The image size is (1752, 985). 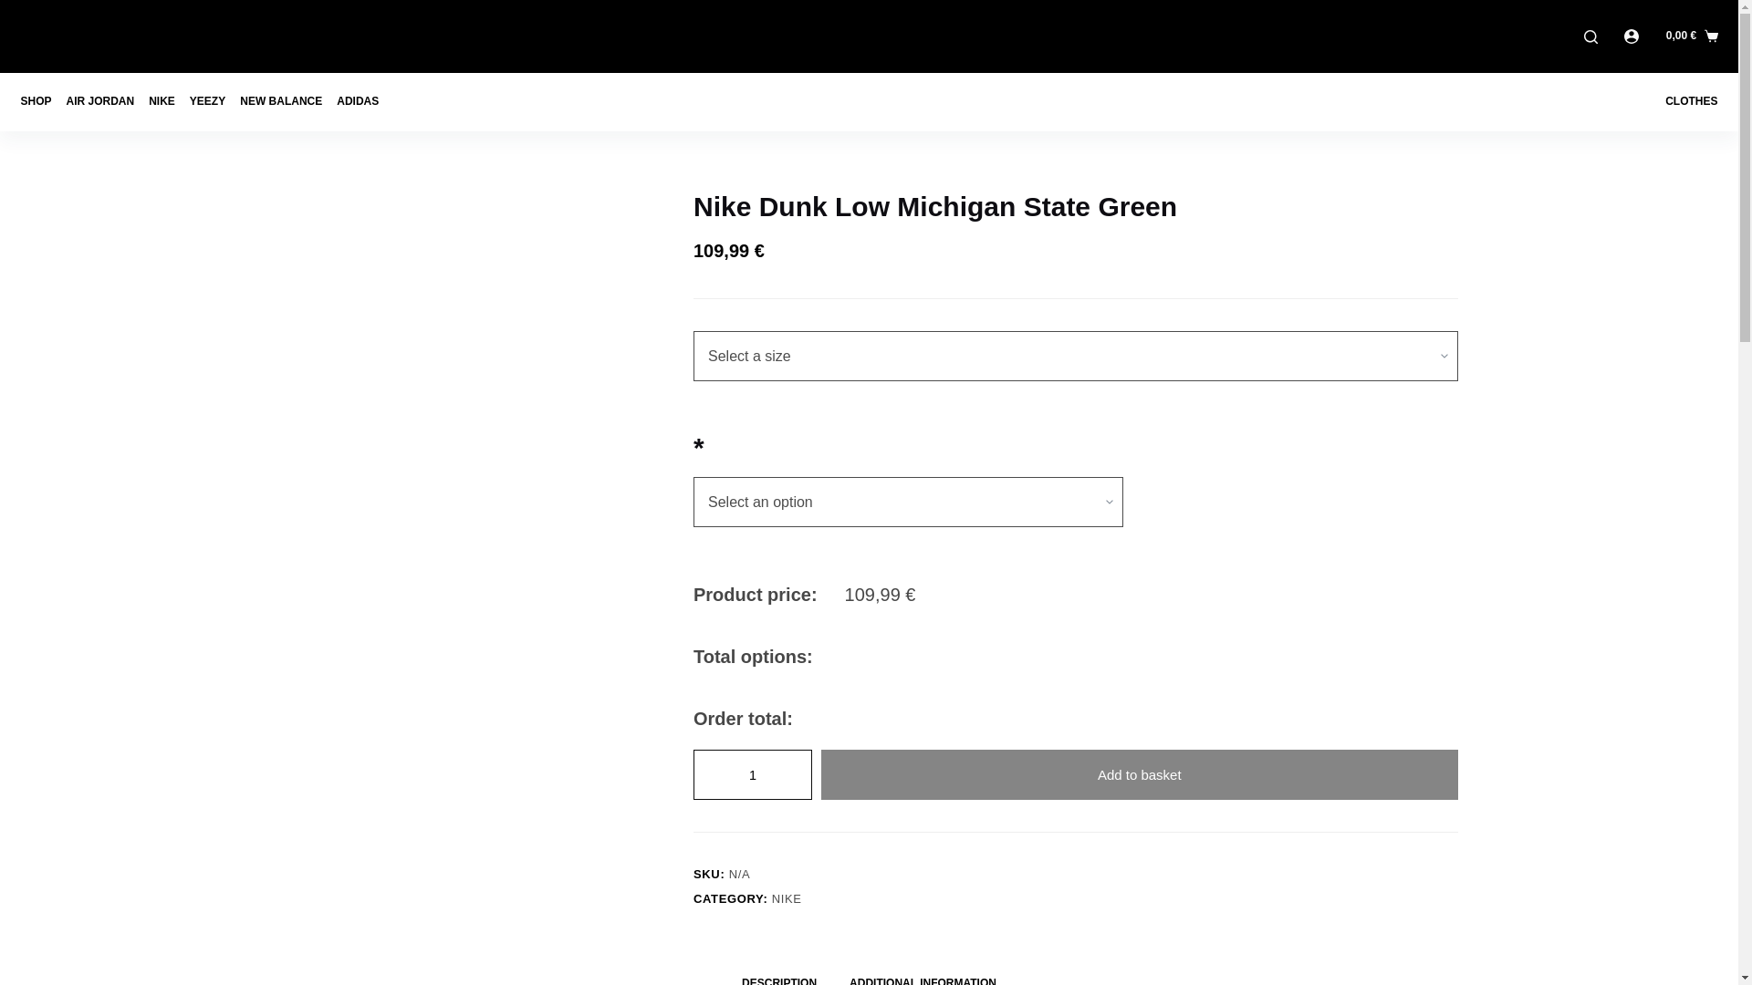 What do you see at coordinates (357, 101) in the screenshot?
I see `ADIDAS` at bounding box center [357, 101].